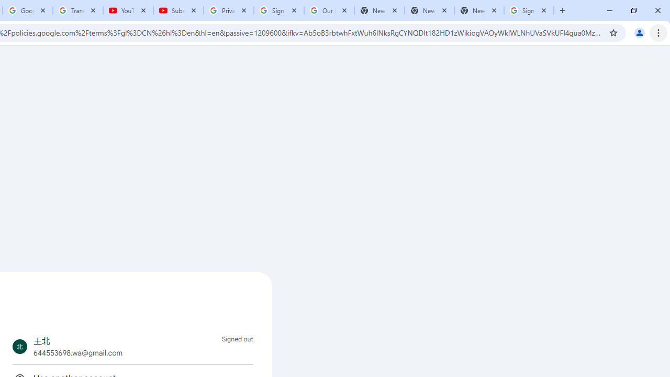 The image size is (670, 377). Describe the element at coordinates (128, 10) in the screenshot. I see `YouTube` at that location.